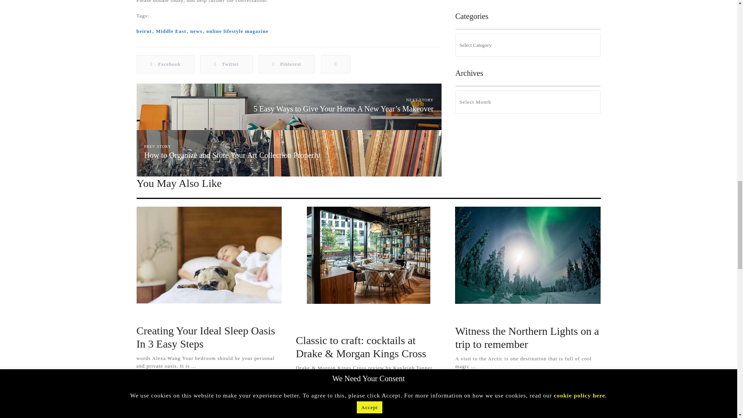 Image resolution: width=743 pixels, height=418 pixels. What do you see at coordinates (469, 315) in the screenshot?
I see `View all posts in 1431` at bounding box center [469, 315].